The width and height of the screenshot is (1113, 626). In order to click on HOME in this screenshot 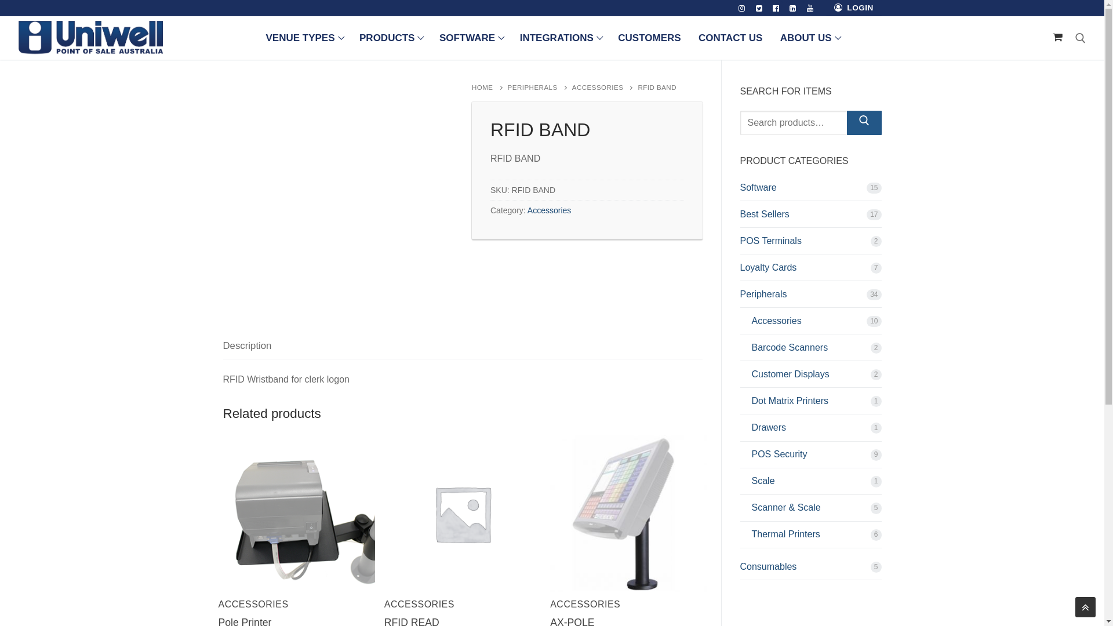, I will do `click(490, 88)`.